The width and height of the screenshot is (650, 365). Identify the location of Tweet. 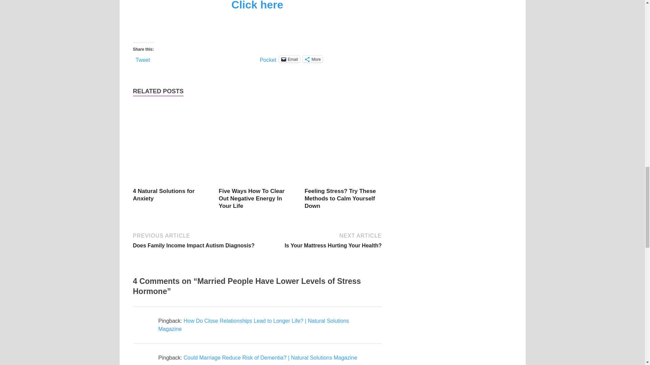
(143, 59).